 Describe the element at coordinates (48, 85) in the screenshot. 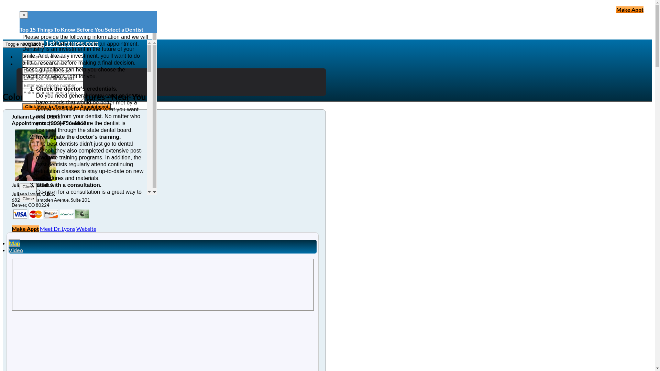

I see `Prosthodontist` at that location.